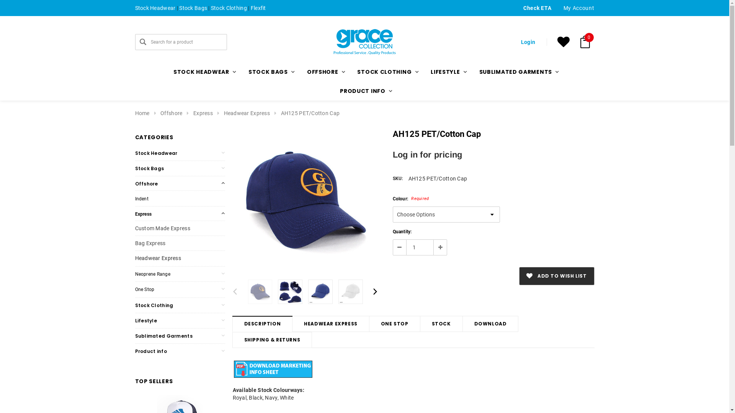 The width and height of the screenshot is (735, 413). I want to click on Stock Headwear, so click(156, 153).